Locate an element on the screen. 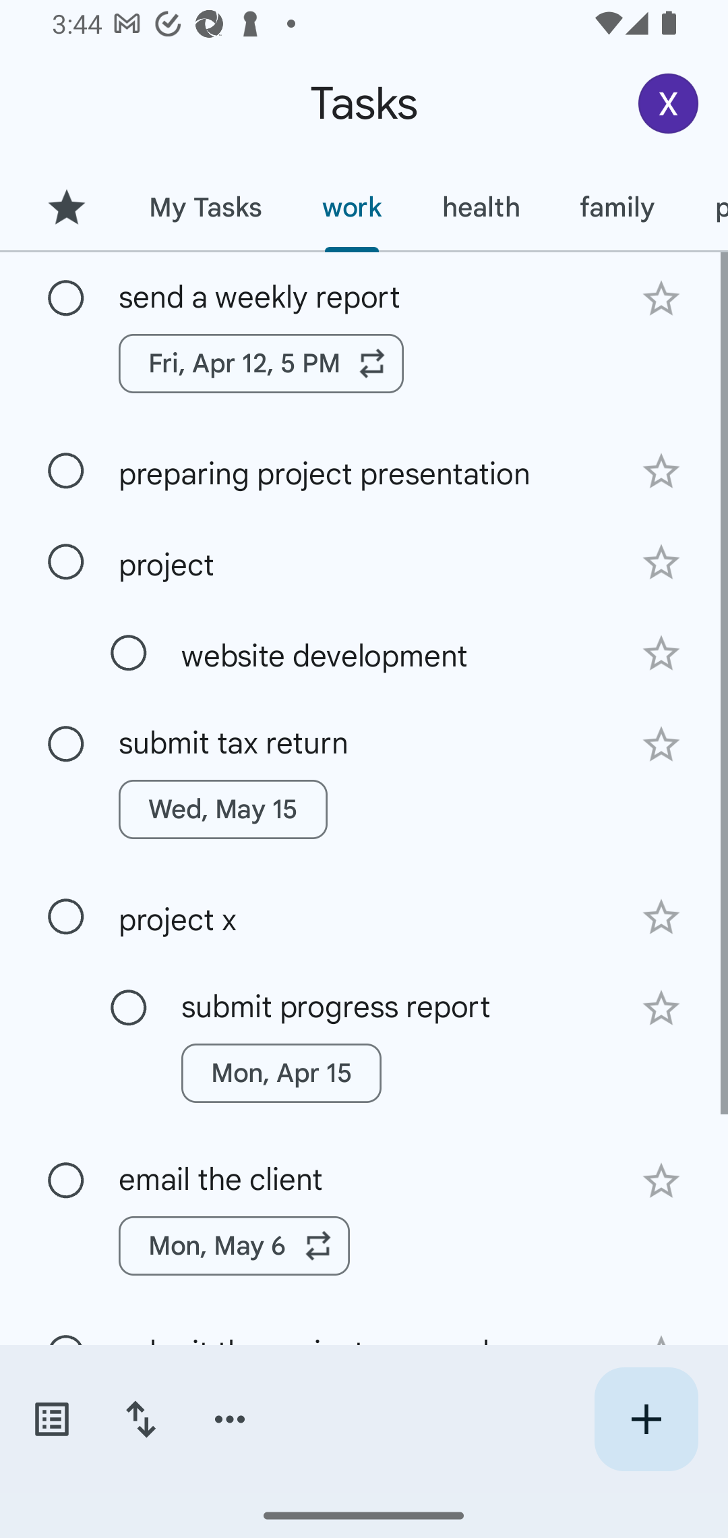 This screenshot has height=1538, width=728. Mark as complete is located at coordinates (66, 471).